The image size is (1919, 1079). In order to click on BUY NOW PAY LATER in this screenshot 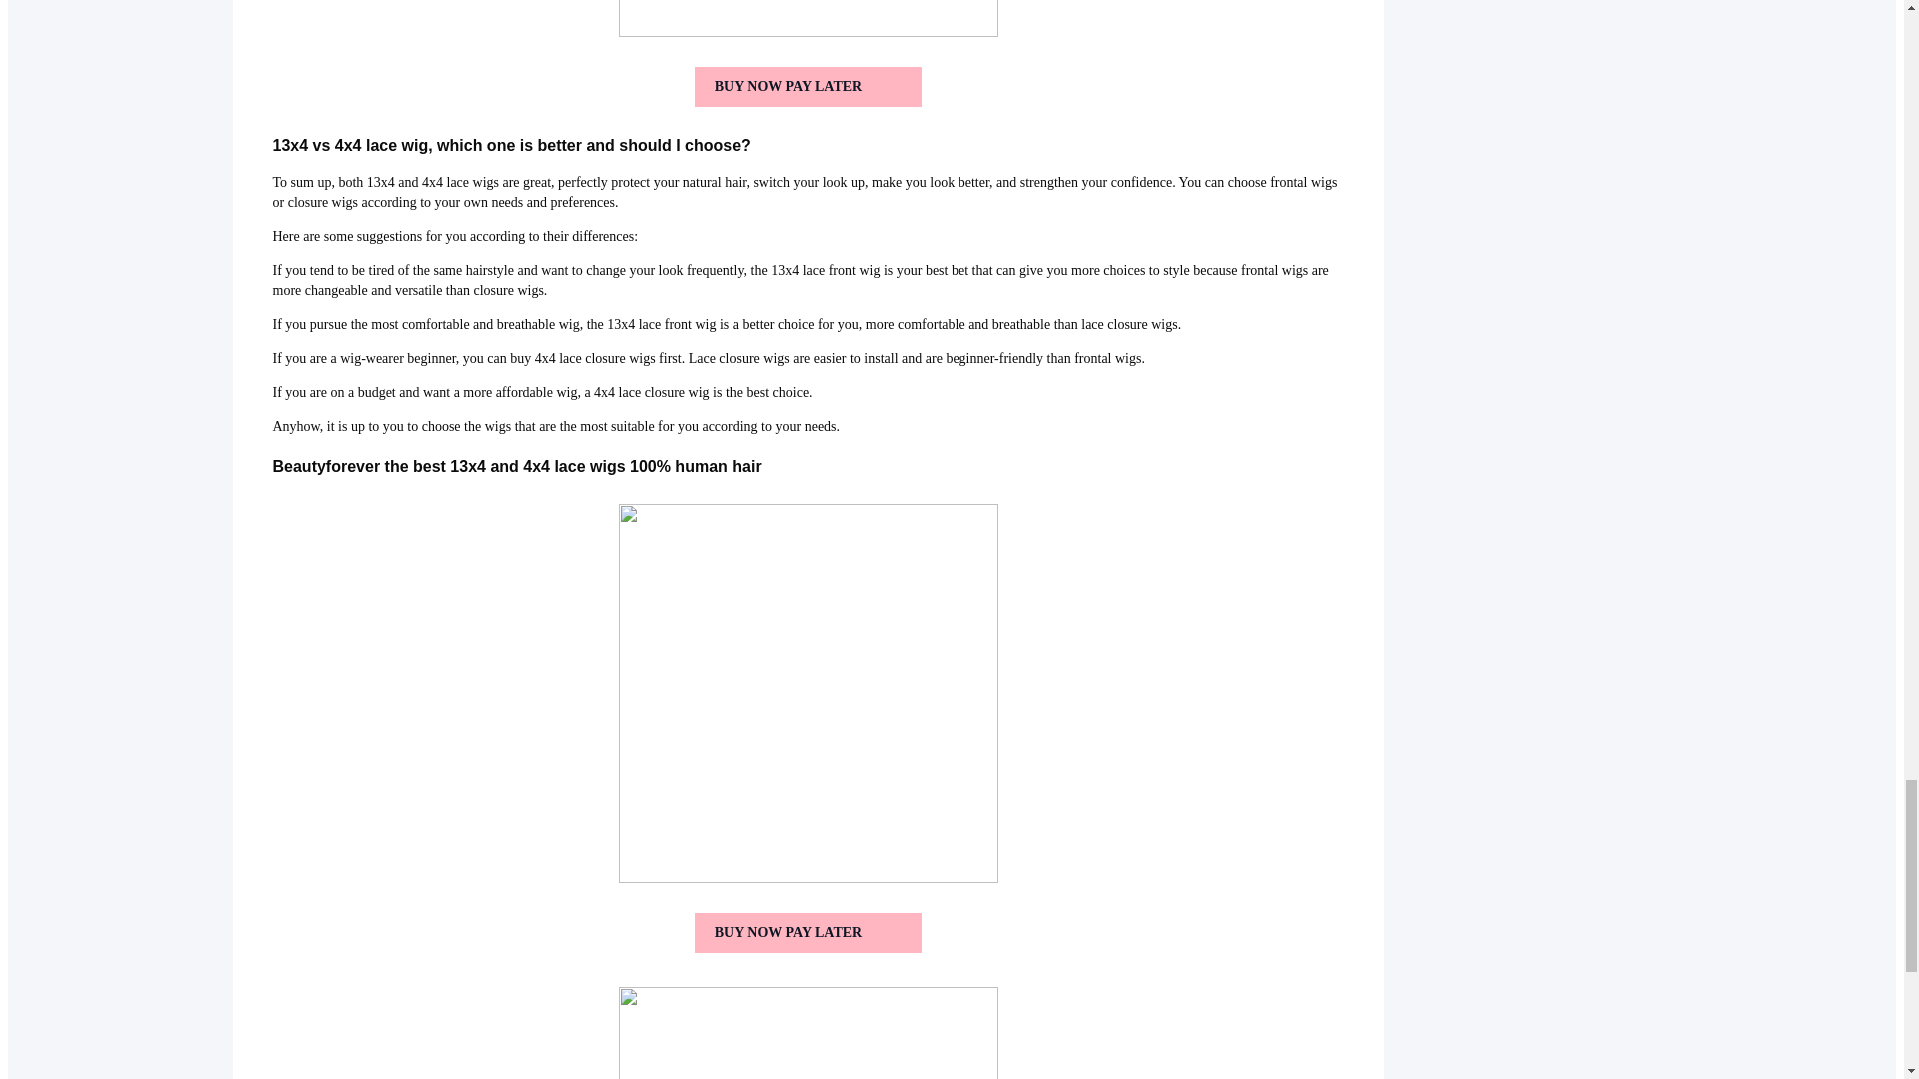, I will do `click(808, 86)`.